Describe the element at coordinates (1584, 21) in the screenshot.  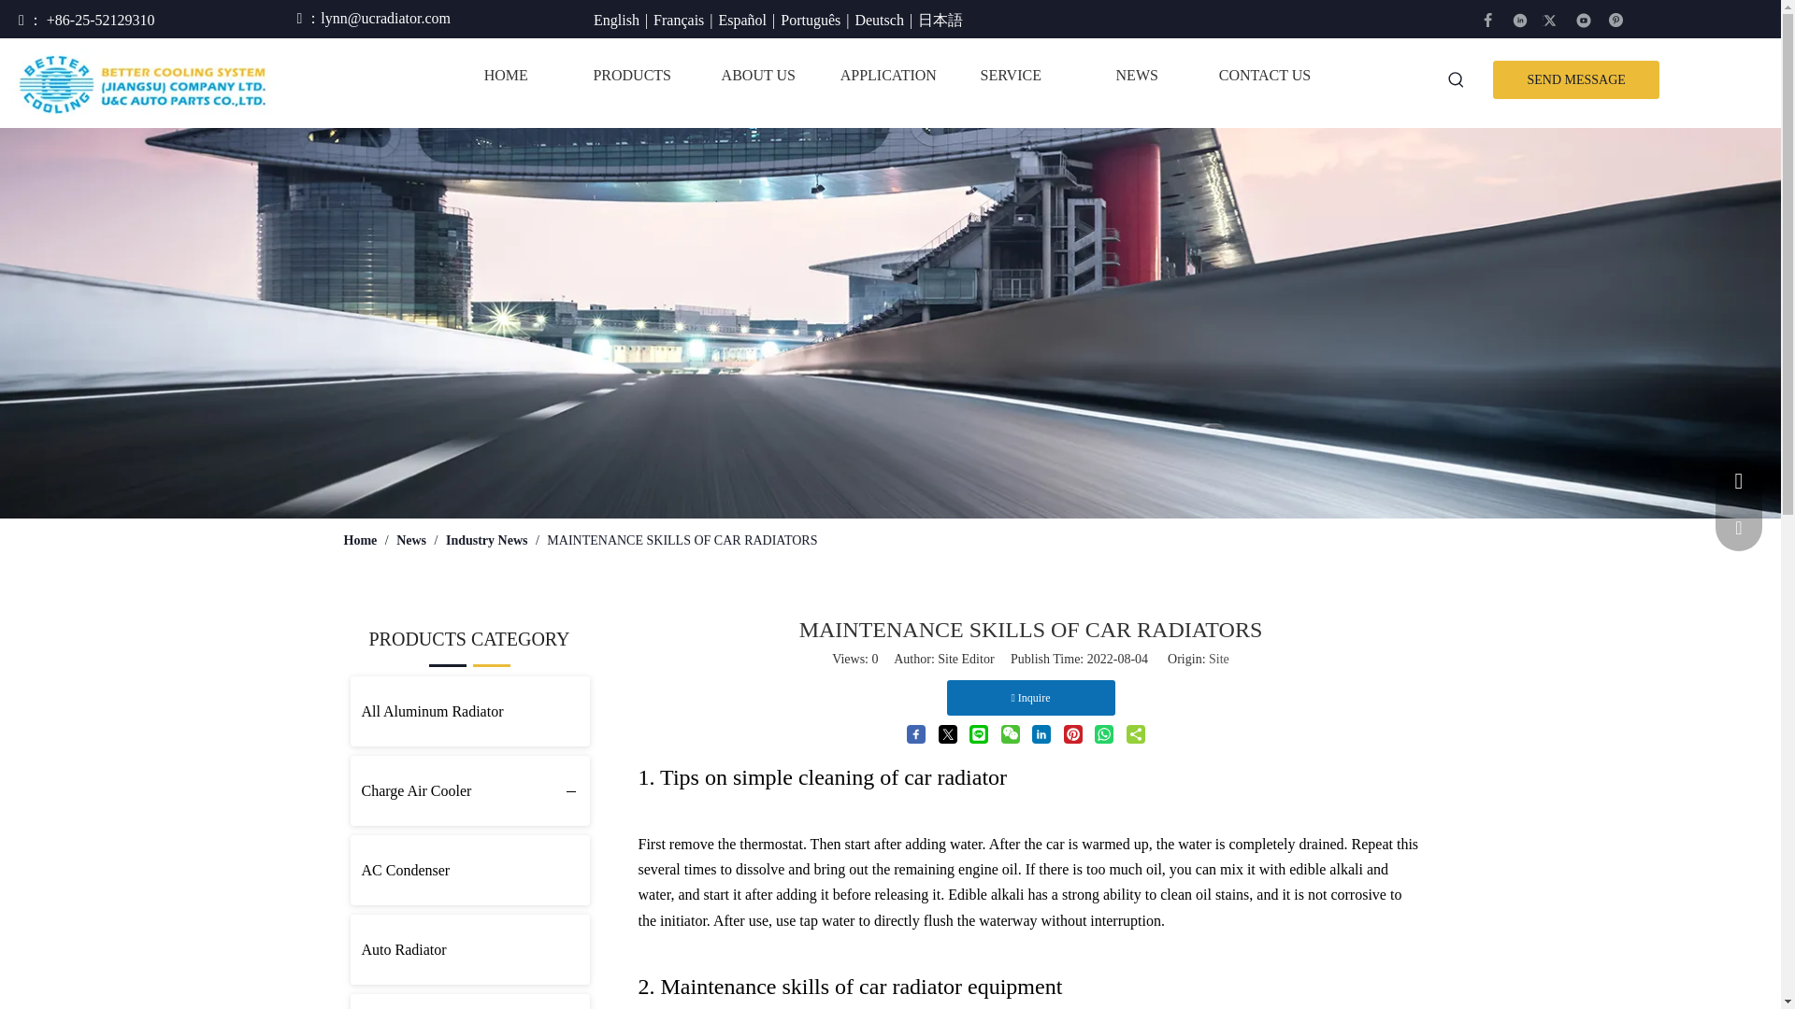
I see `Youtube` at that location.